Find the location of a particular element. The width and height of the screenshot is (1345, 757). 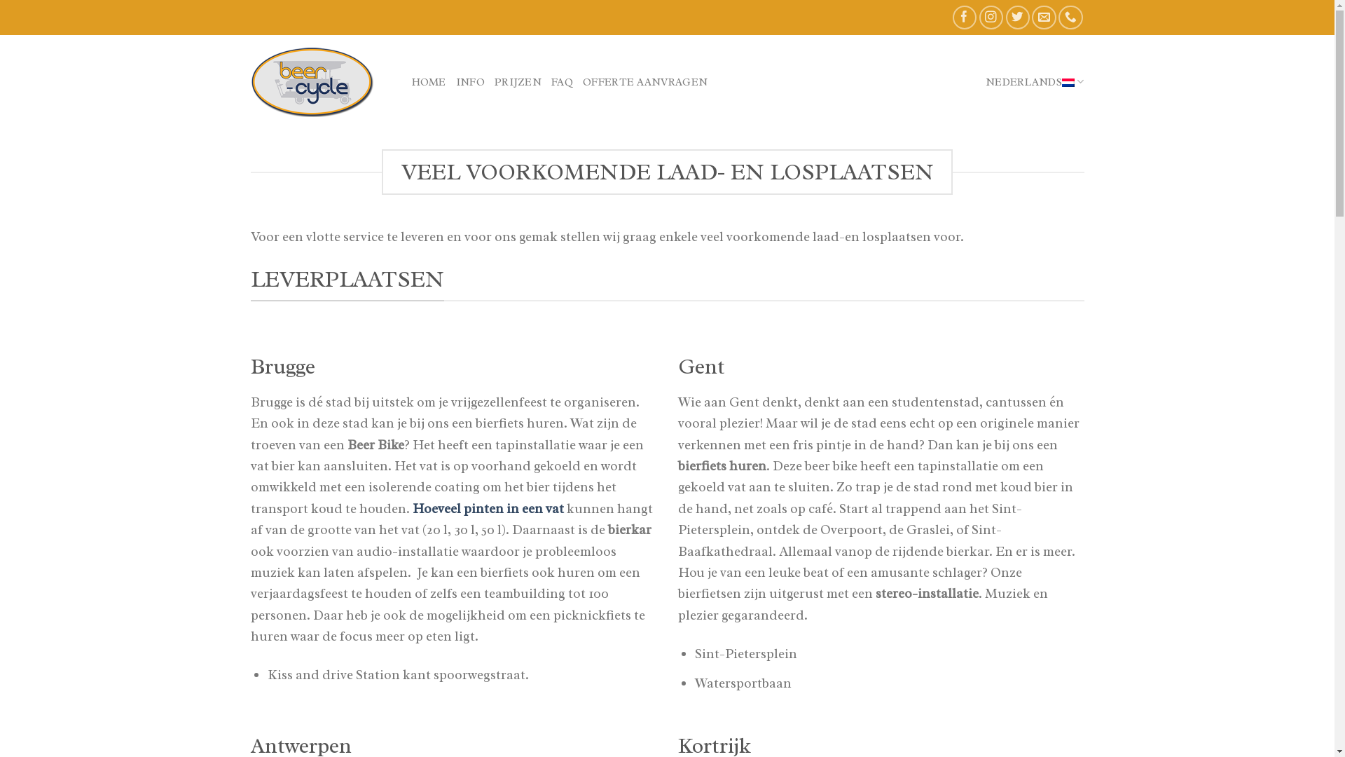

OFFERTE AANVRAGEN is located at coordinates (644, 81).